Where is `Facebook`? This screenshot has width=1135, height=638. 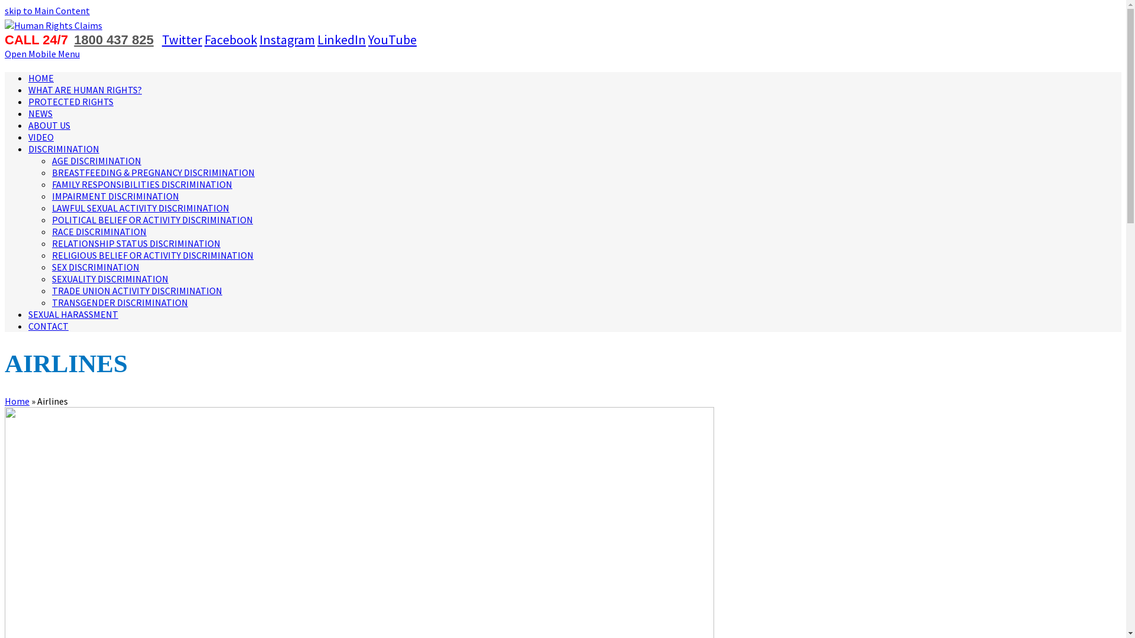 Facebook is located at coordinates (231, 40).